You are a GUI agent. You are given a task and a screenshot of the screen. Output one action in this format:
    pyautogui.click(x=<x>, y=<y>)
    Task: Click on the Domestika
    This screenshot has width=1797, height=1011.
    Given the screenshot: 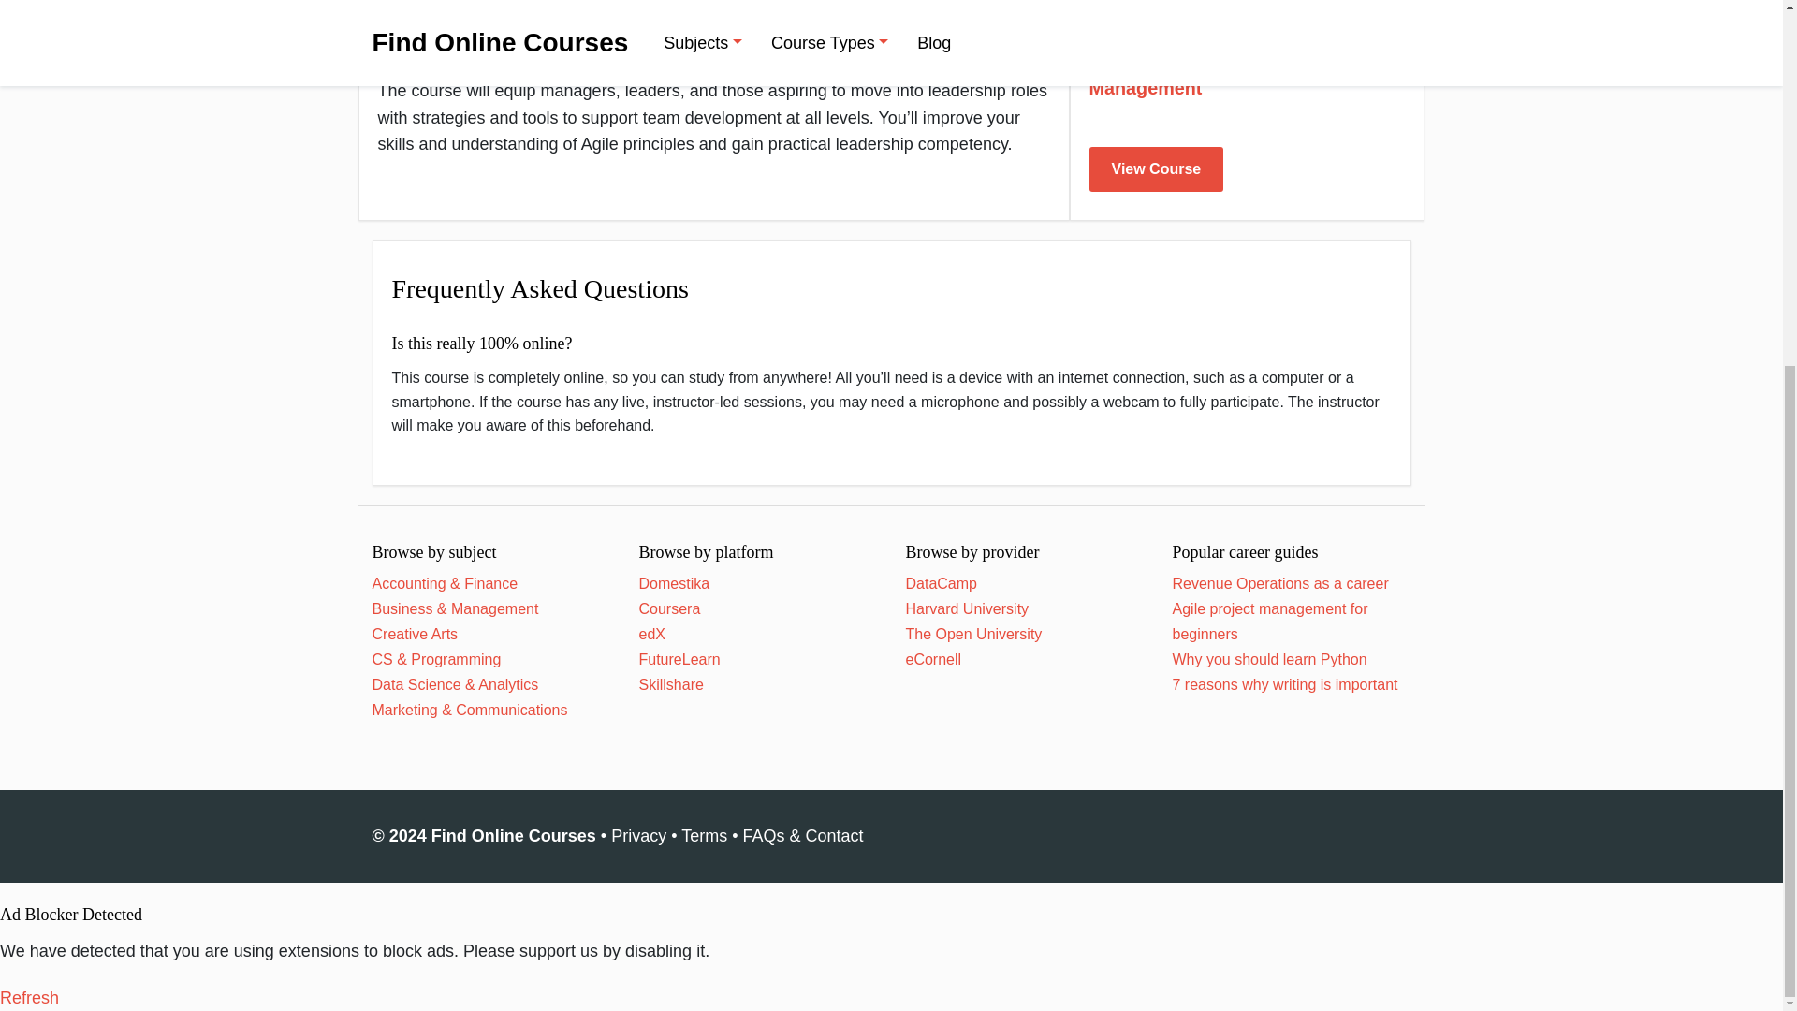 What is the action you would take?
    pyautogui.click(x=674, y=582)
    